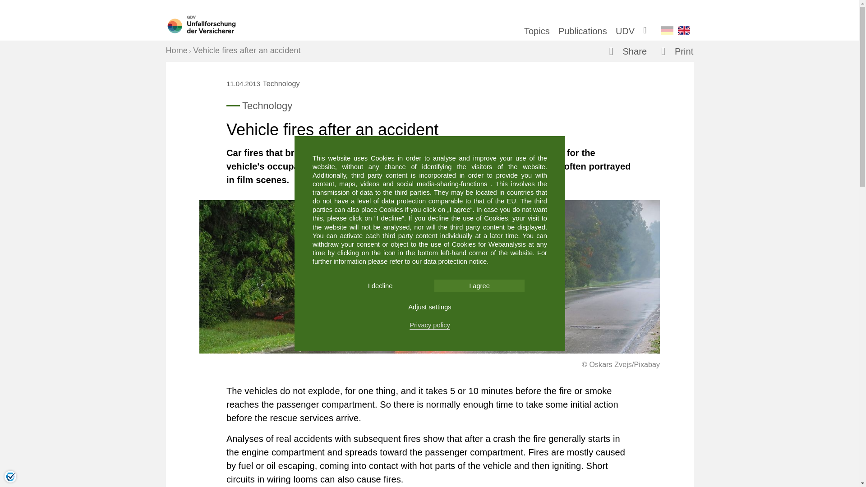  What do you see at coordinates (429, 307) in the screenshot?
I see `Adjust settings` at bounding box center [429, 307].